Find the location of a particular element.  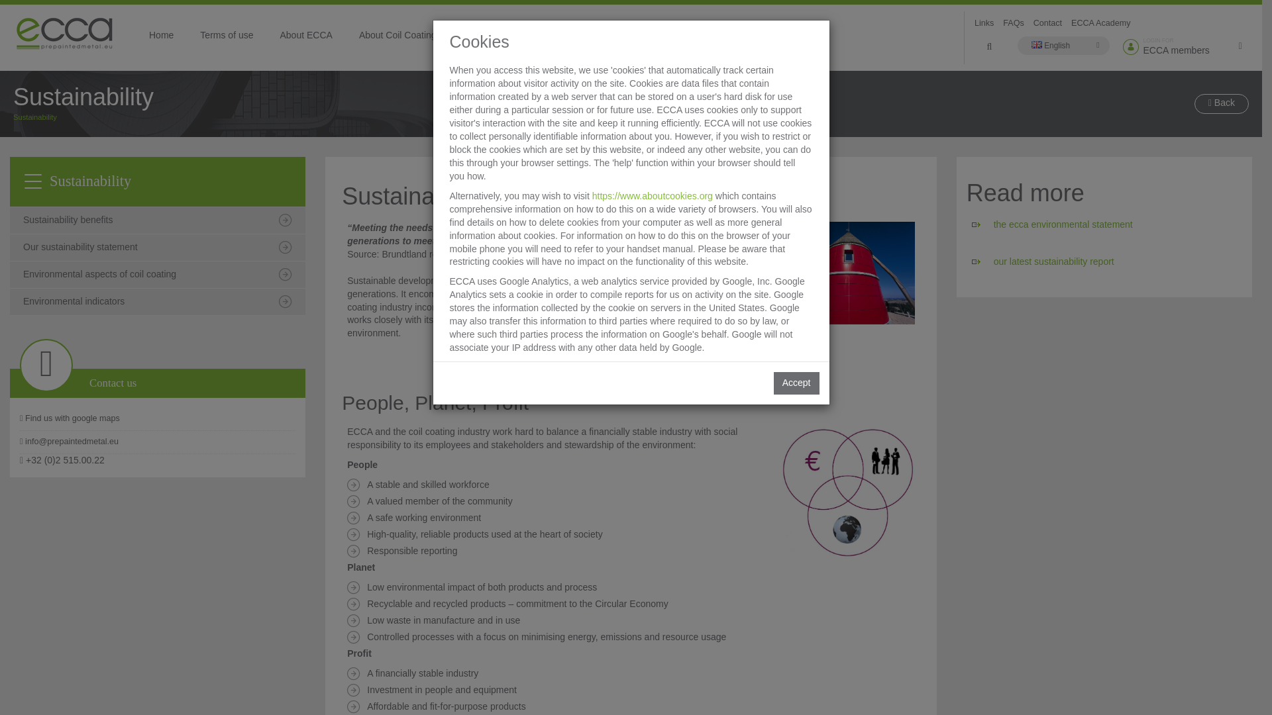

Sustainability is located at coordinates (490, 34).